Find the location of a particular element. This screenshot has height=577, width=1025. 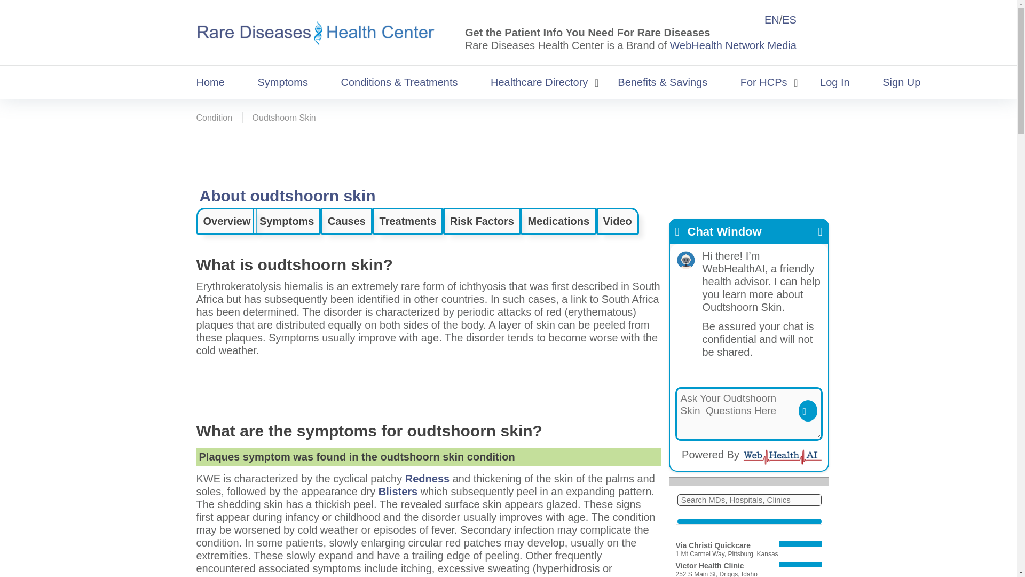

ES is located at coordinates (789, 19).